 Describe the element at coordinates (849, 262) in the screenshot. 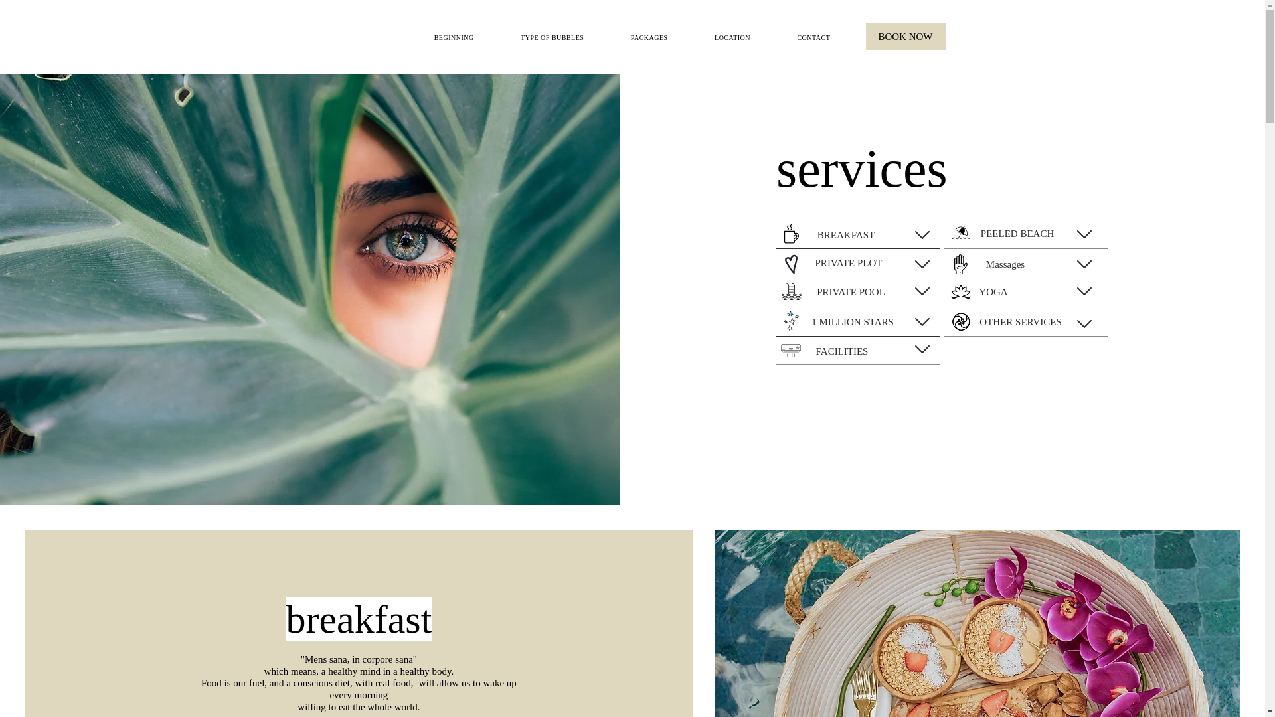

I see `PRIVATE PLOT` at that location.